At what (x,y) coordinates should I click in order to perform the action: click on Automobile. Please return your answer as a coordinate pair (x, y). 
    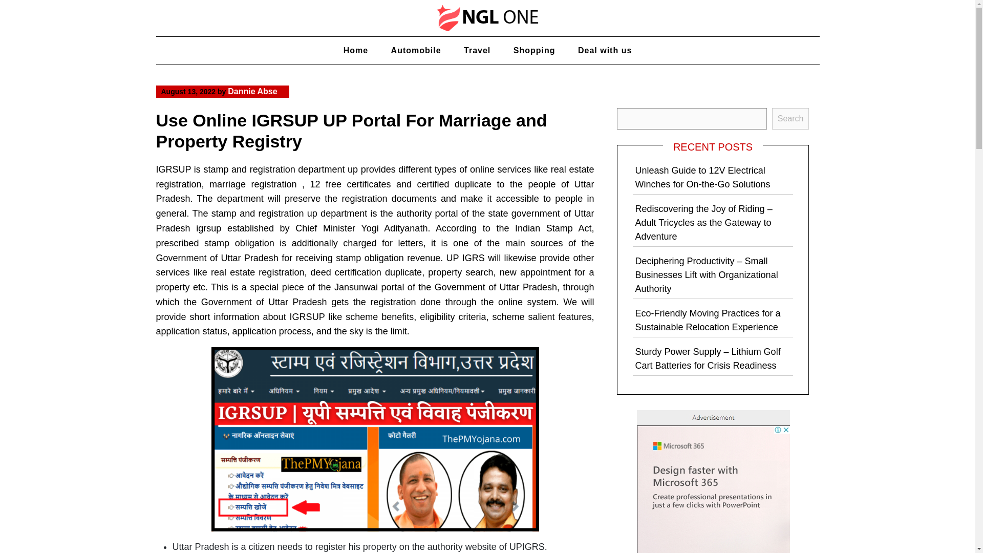
    Looking at the image, I should click on (416, 51).